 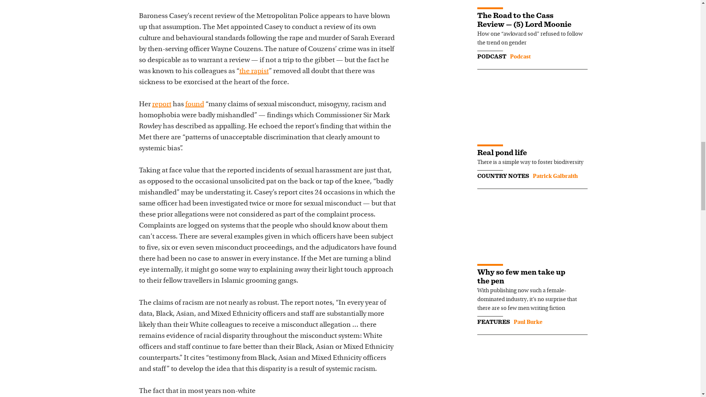 I want to click on the rapist, so click(x=254, y=71).